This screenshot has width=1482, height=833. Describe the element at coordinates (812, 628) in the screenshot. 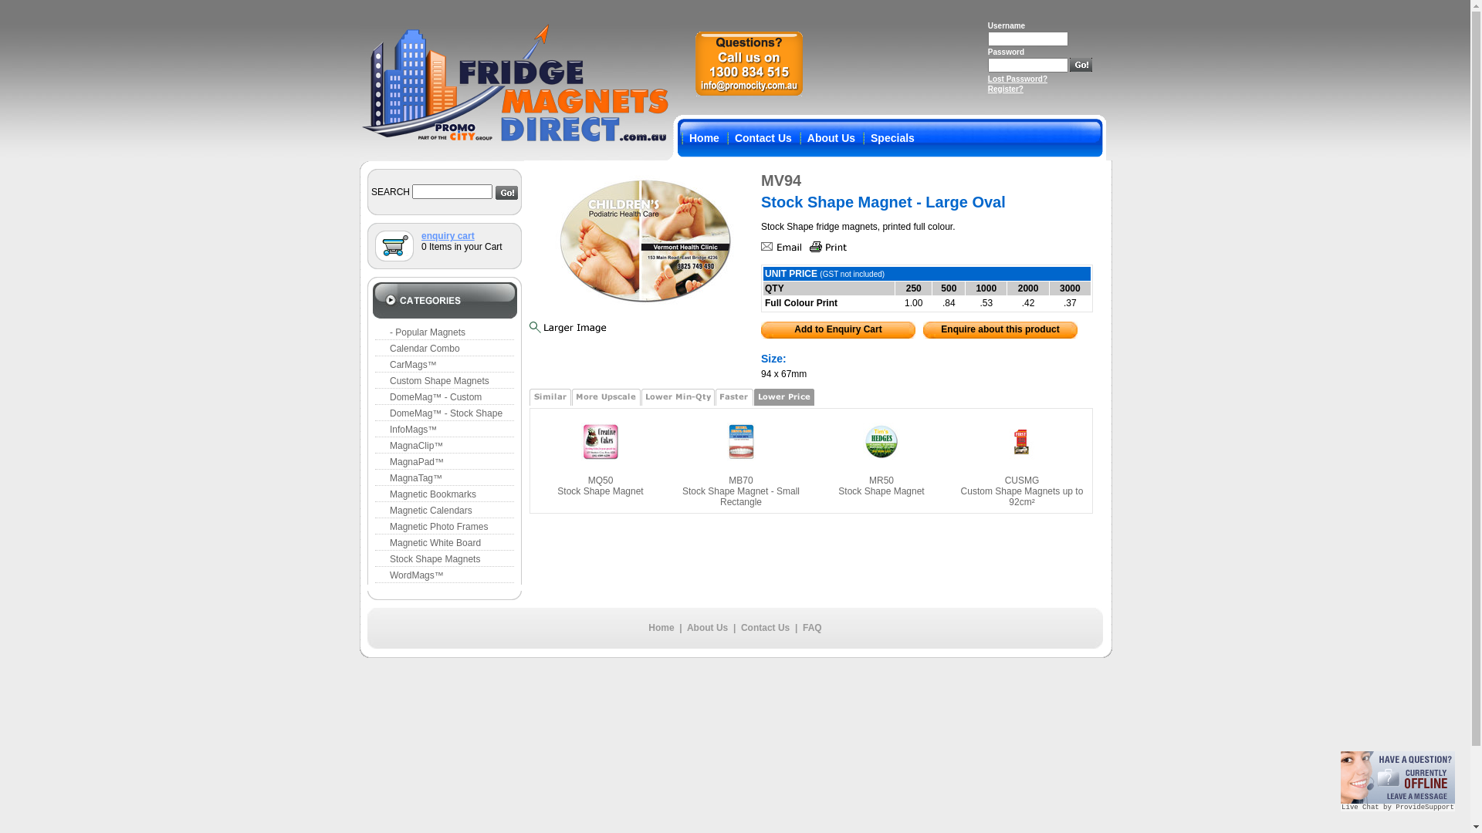

I see `FAQ` at that location.